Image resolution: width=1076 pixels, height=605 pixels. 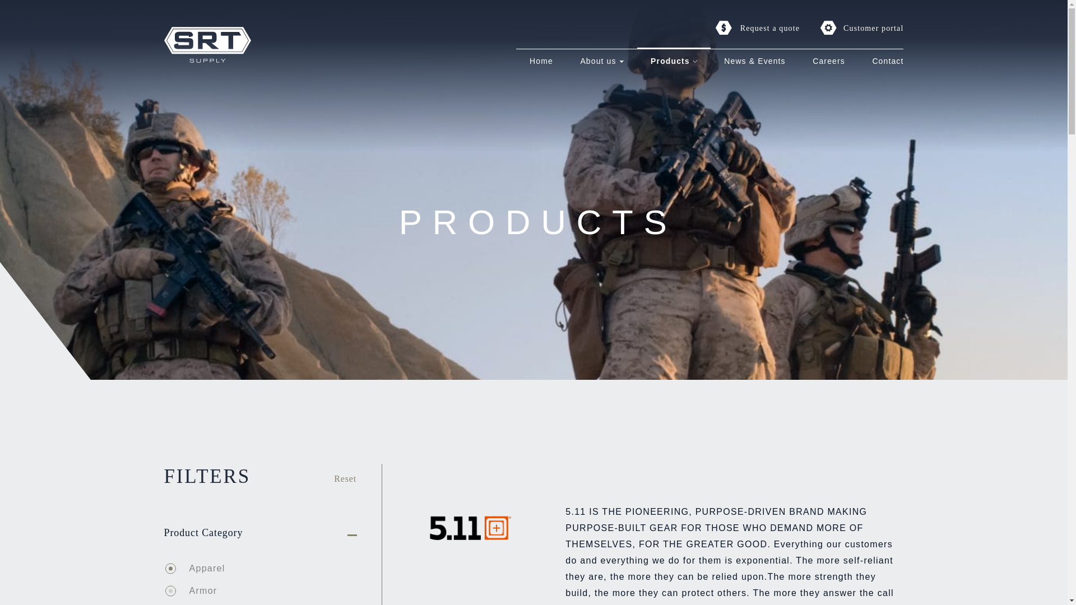 What do you see at coordinates (597, 61) in the screenshot?
I see `About us` at bounding box center [597, 61].